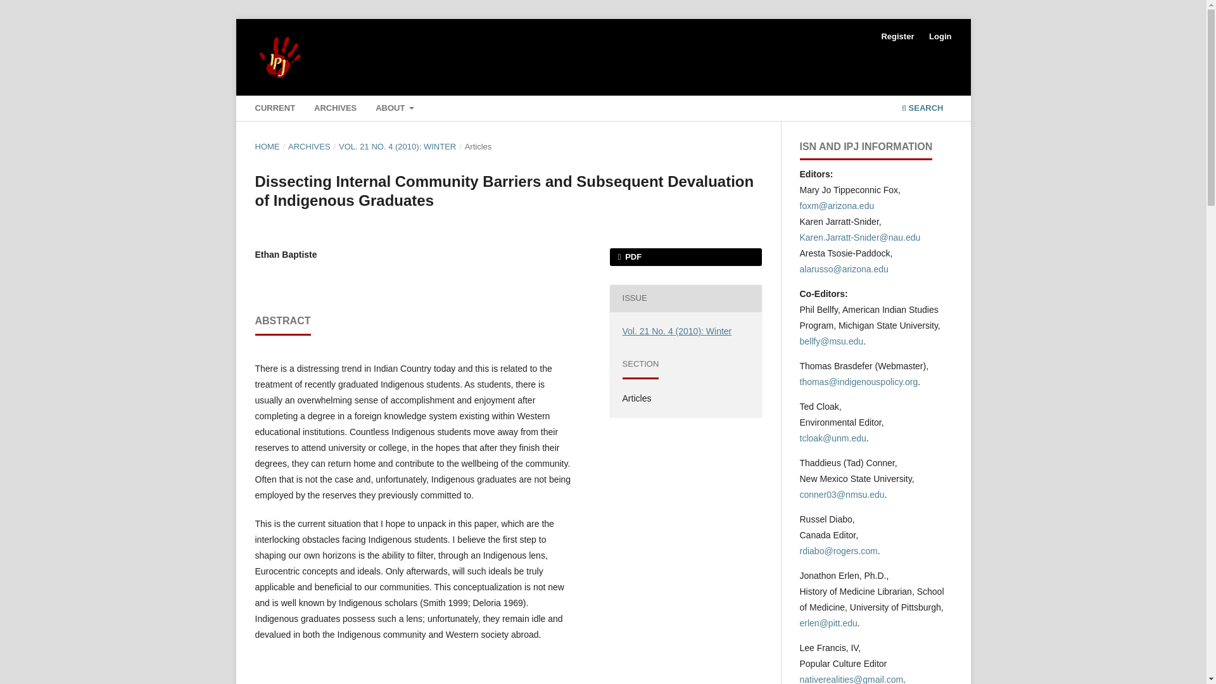 The image size is (1216, 684). I want to click on Login, so click(940, 37).